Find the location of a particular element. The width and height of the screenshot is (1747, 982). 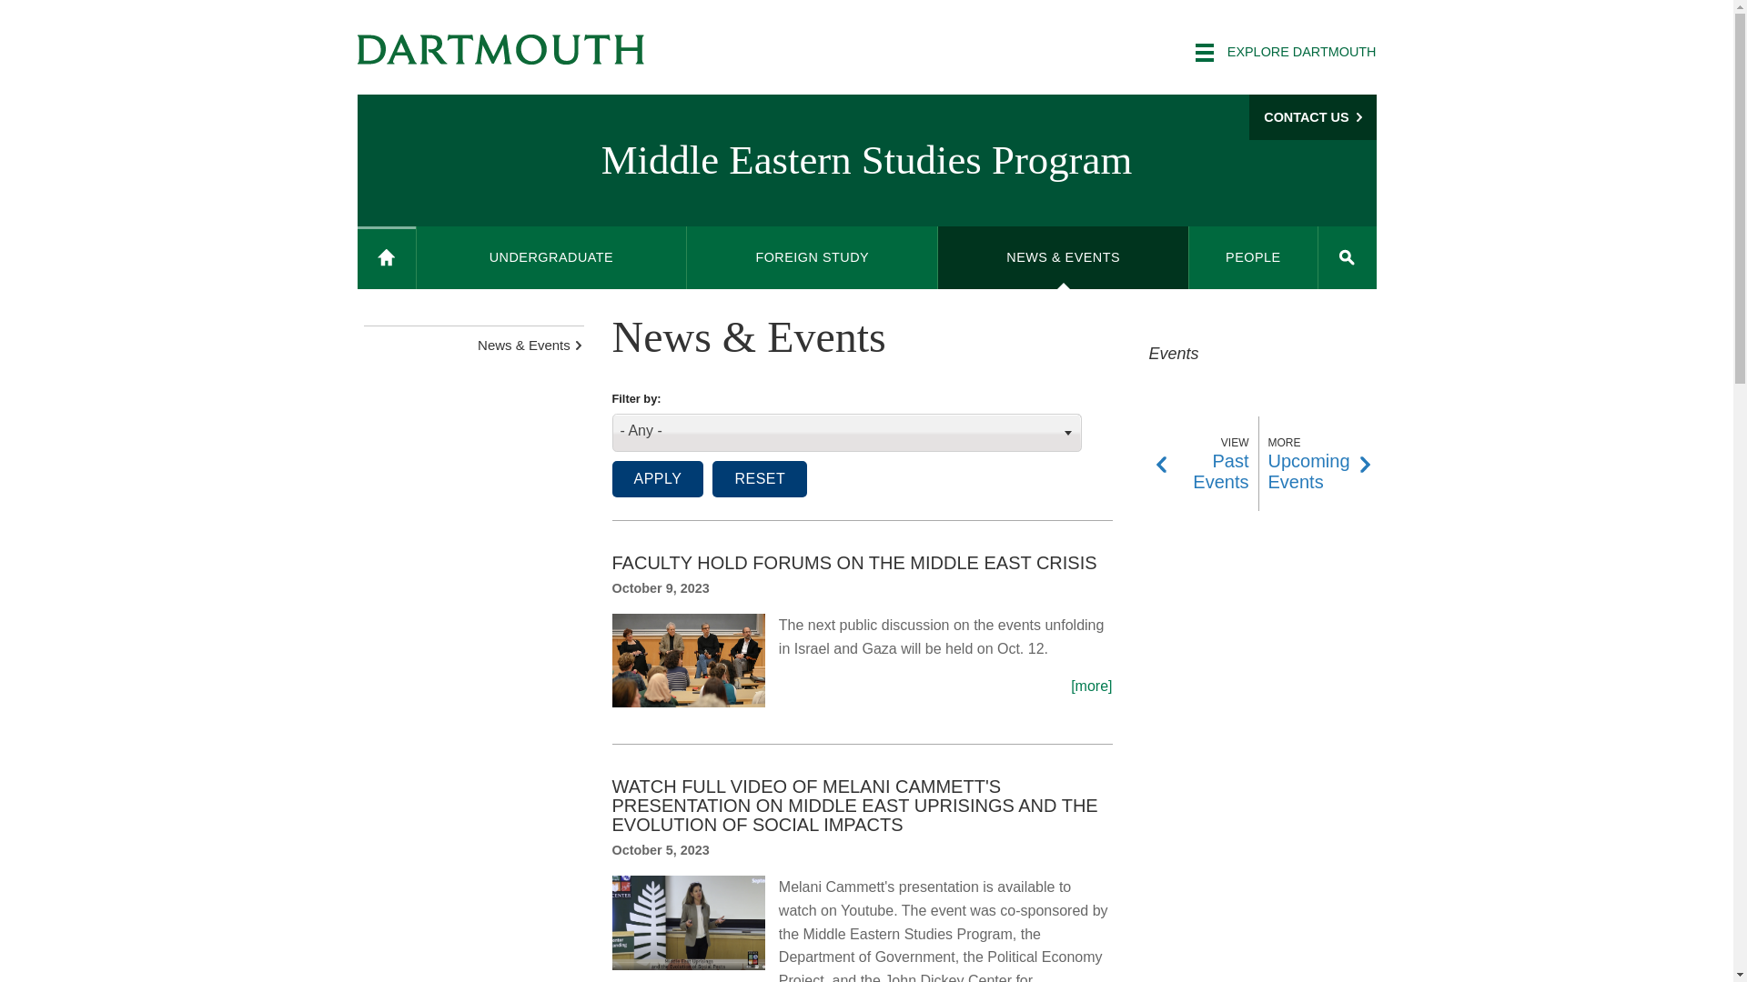

Home is located at coordinates (386, 257).